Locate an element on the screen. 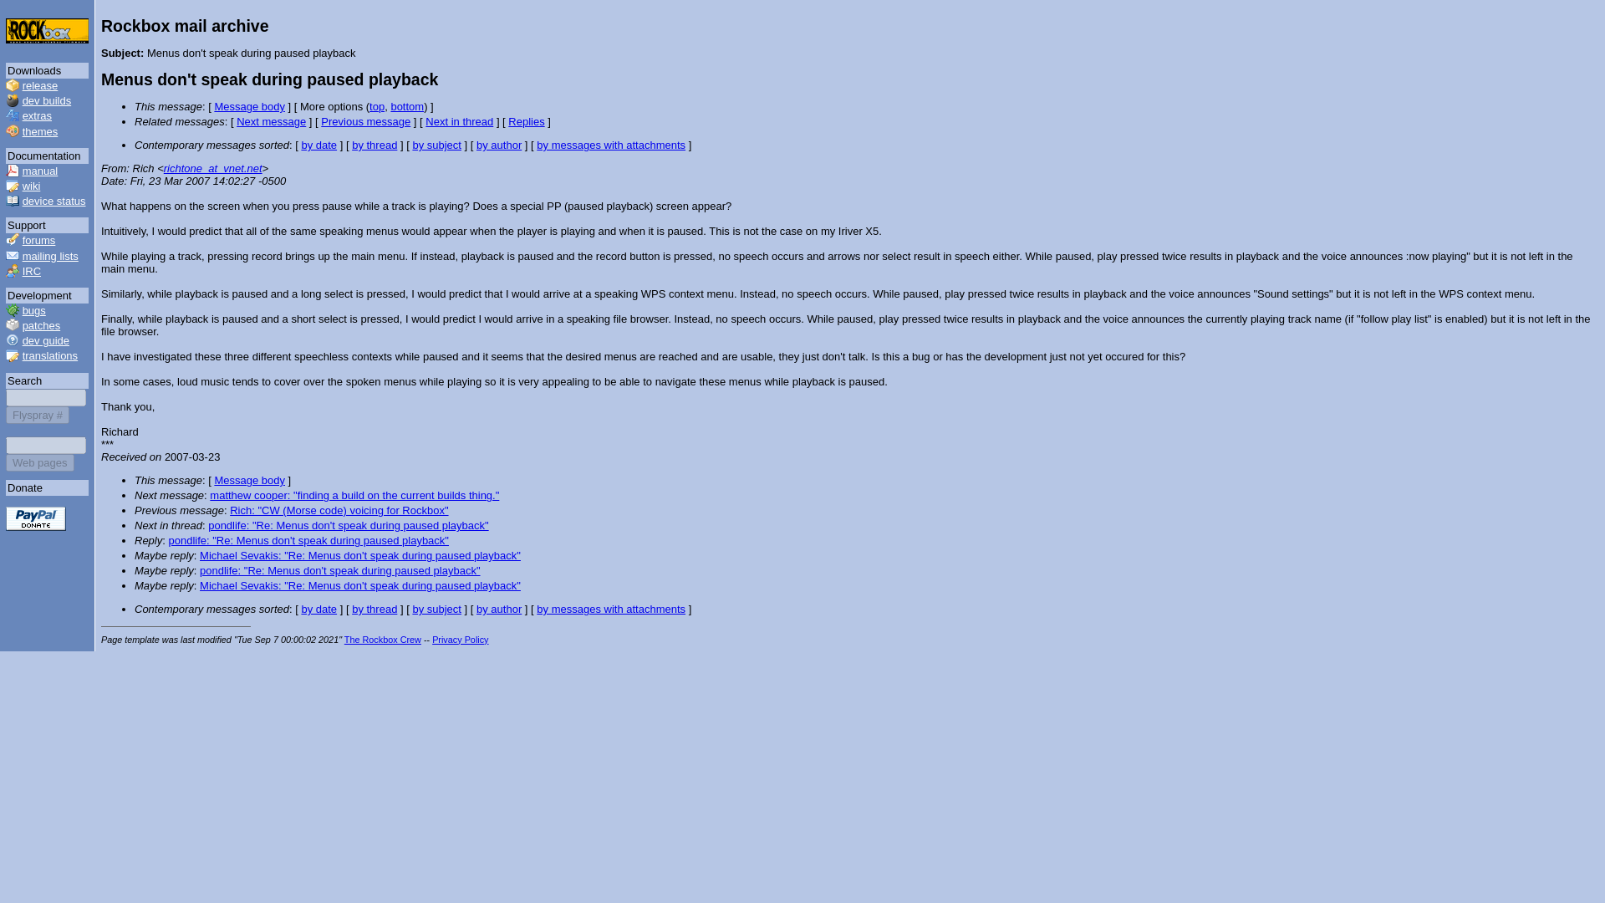 This screenshot has width=1605, height=903. by date is located at coordinates (319, 145).